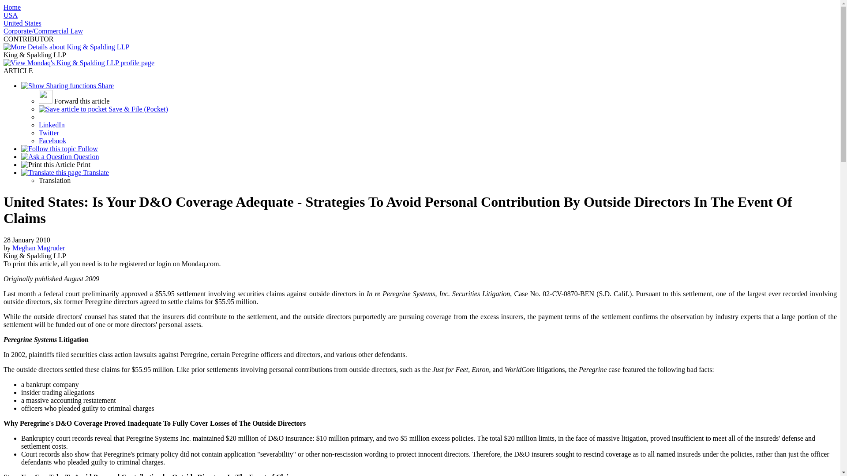 This screenshot has height=476, width=847. I want to click on Translate, so click(65, 172).